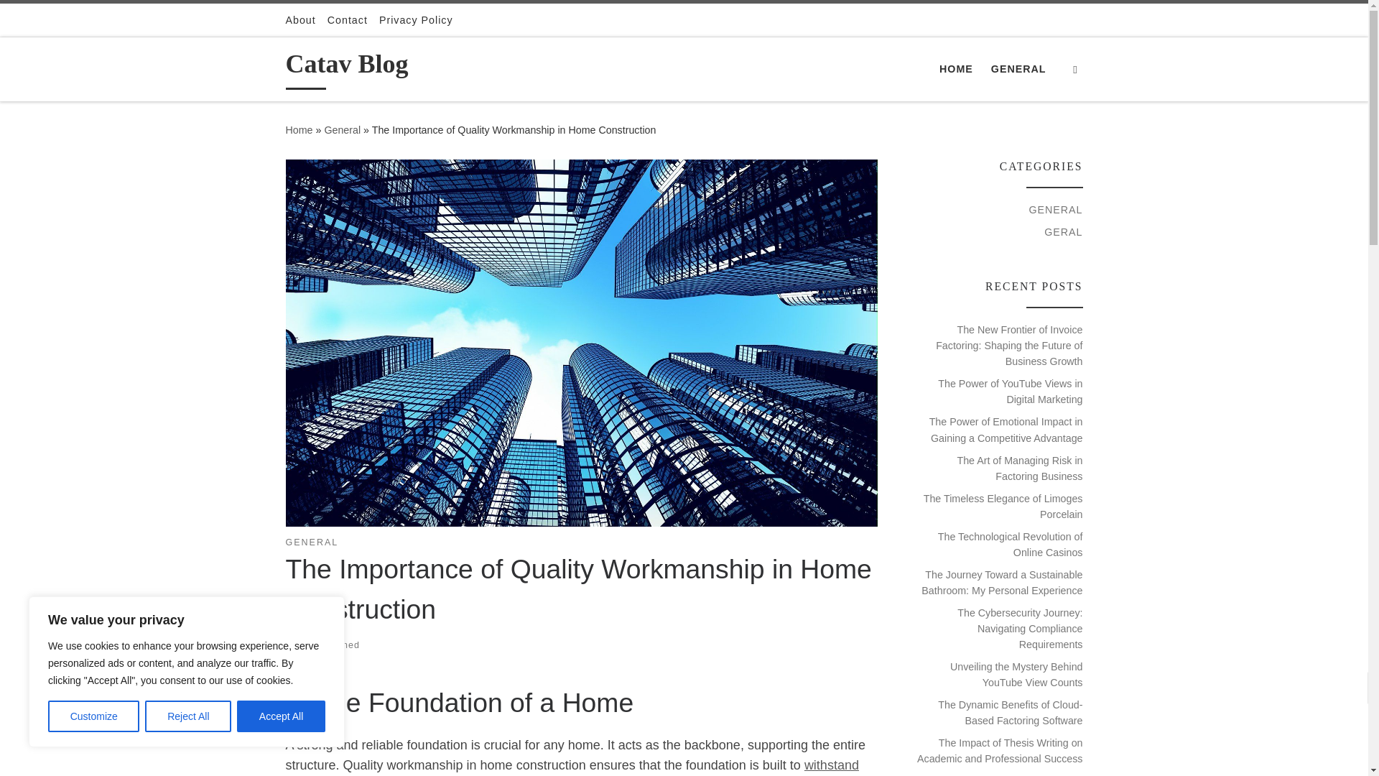 Image resolution: width=1379 pixels, height=776 pixels. Describe the element at coordinates (348, 20) in the screenshot. I see `Contact` at that location.